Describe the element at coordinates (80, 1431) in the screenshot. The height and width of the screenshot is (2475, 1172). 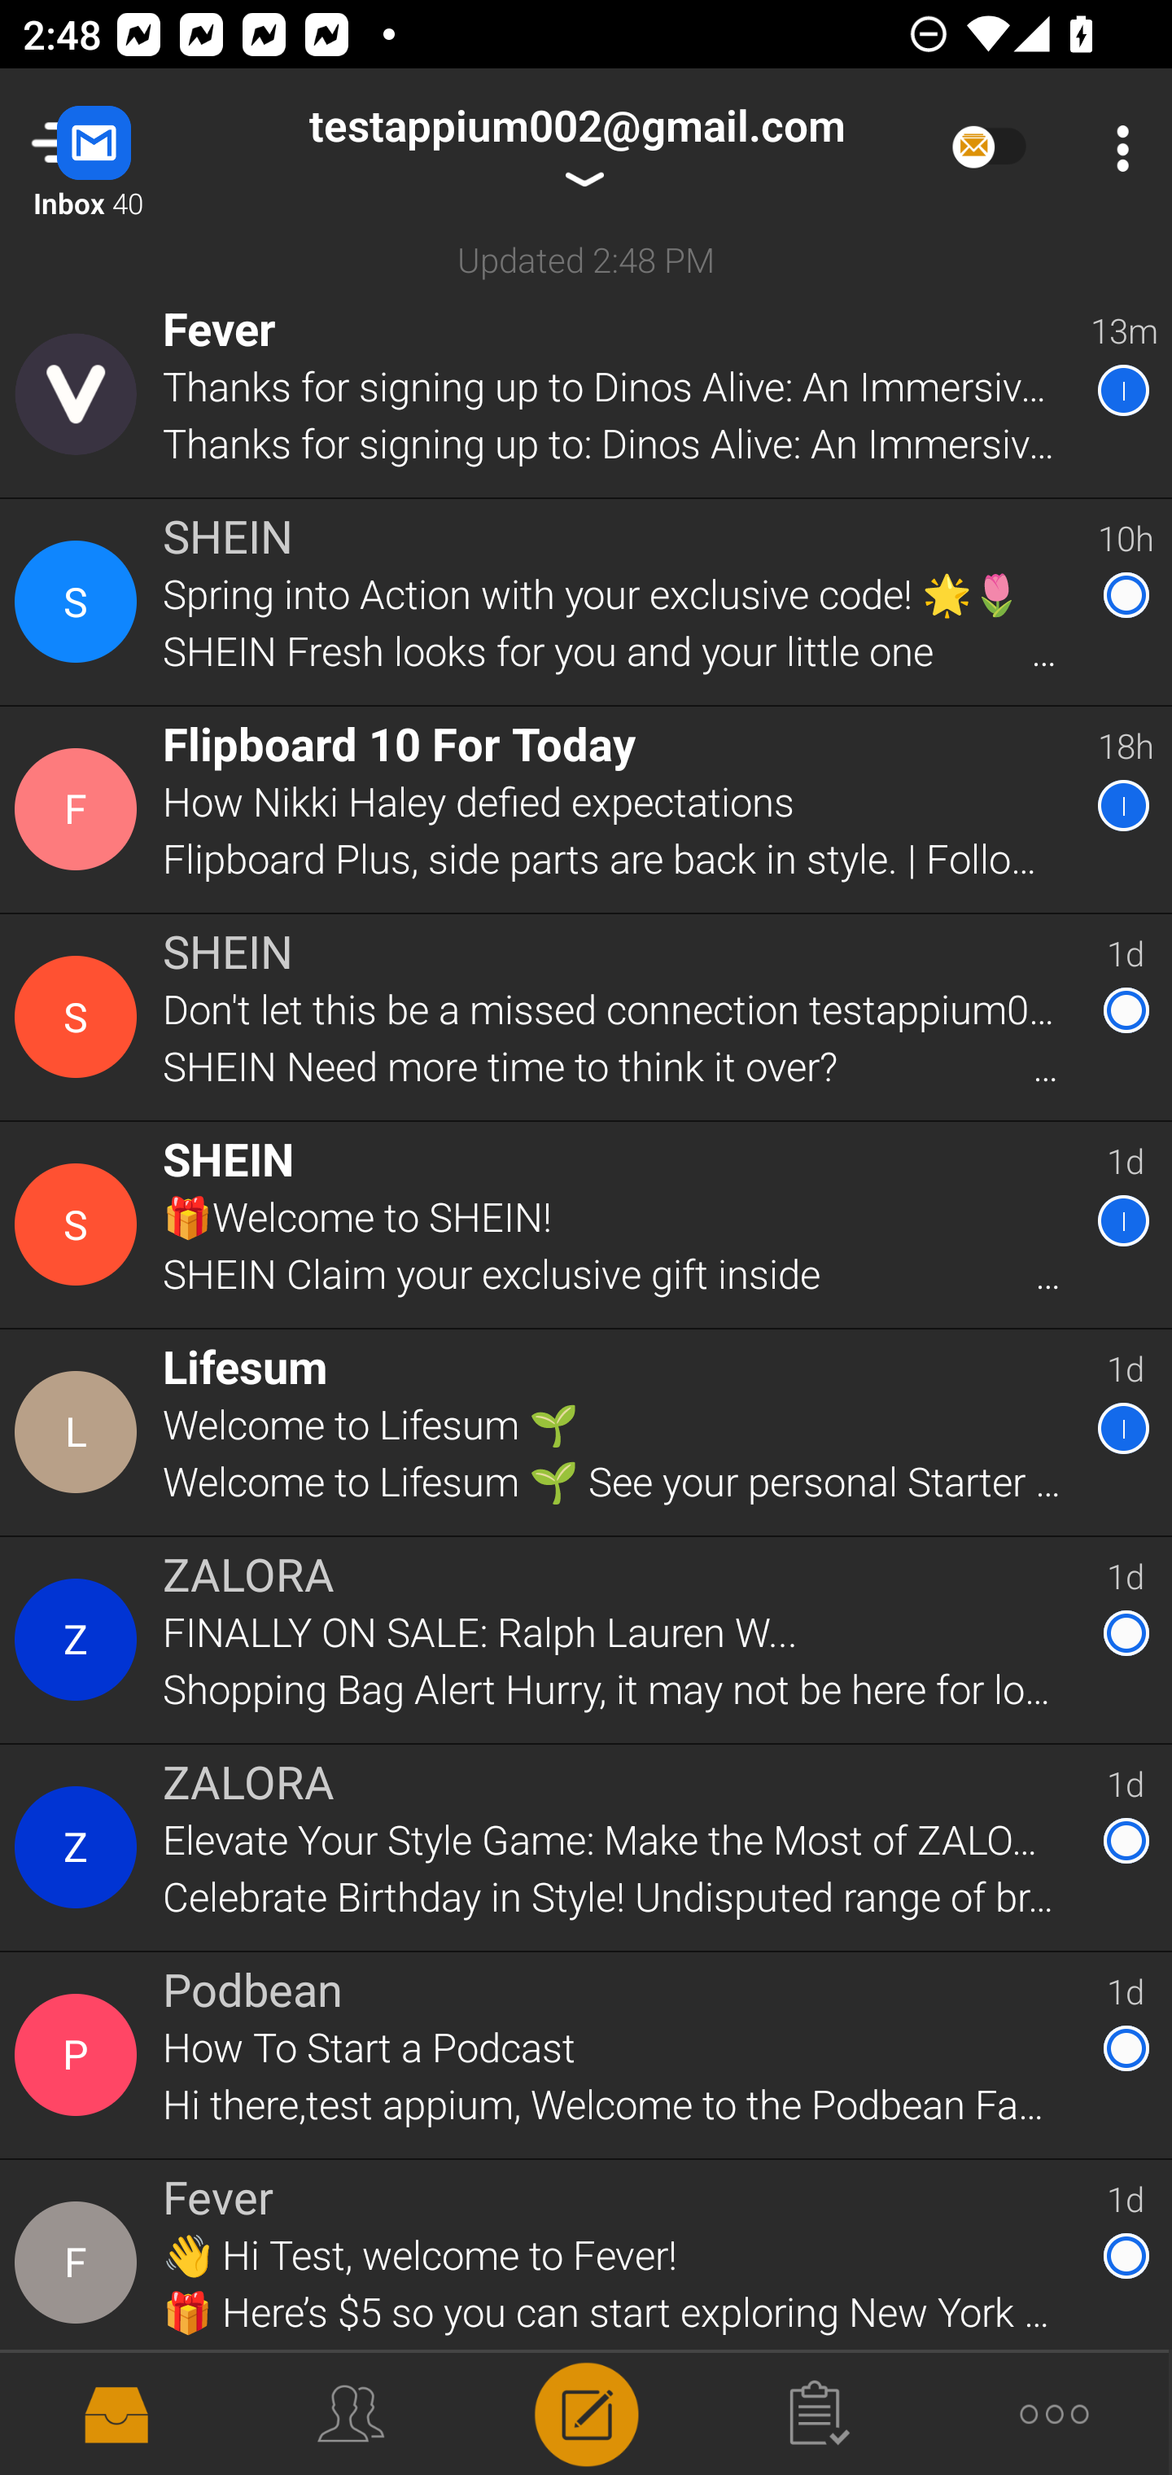
I see `Contact Details` at that location.